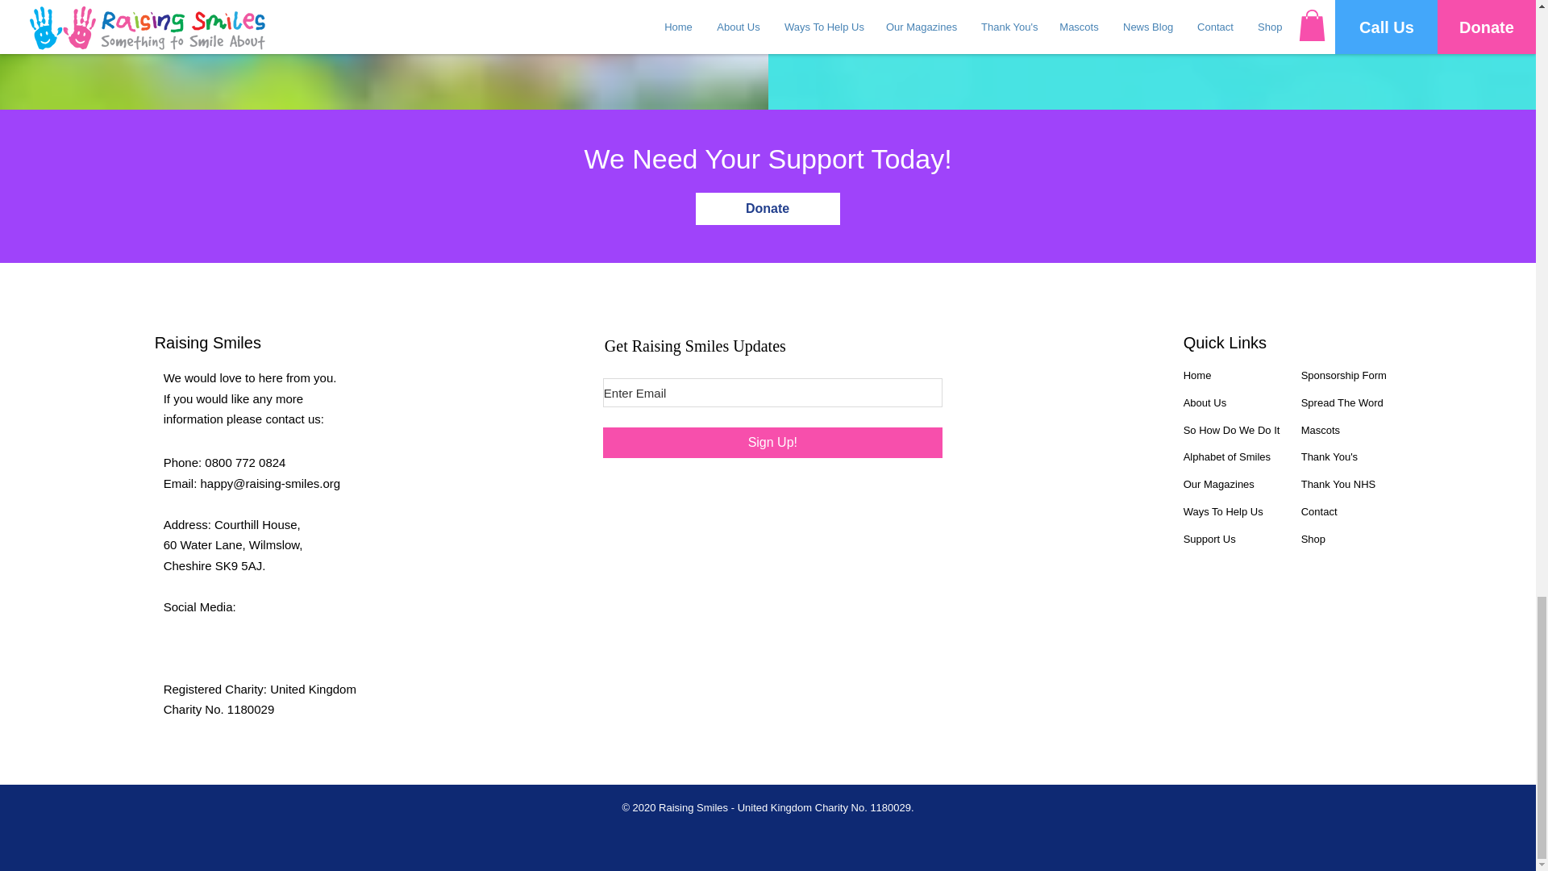  I want to click on Thank You's, so click(1329, 456).